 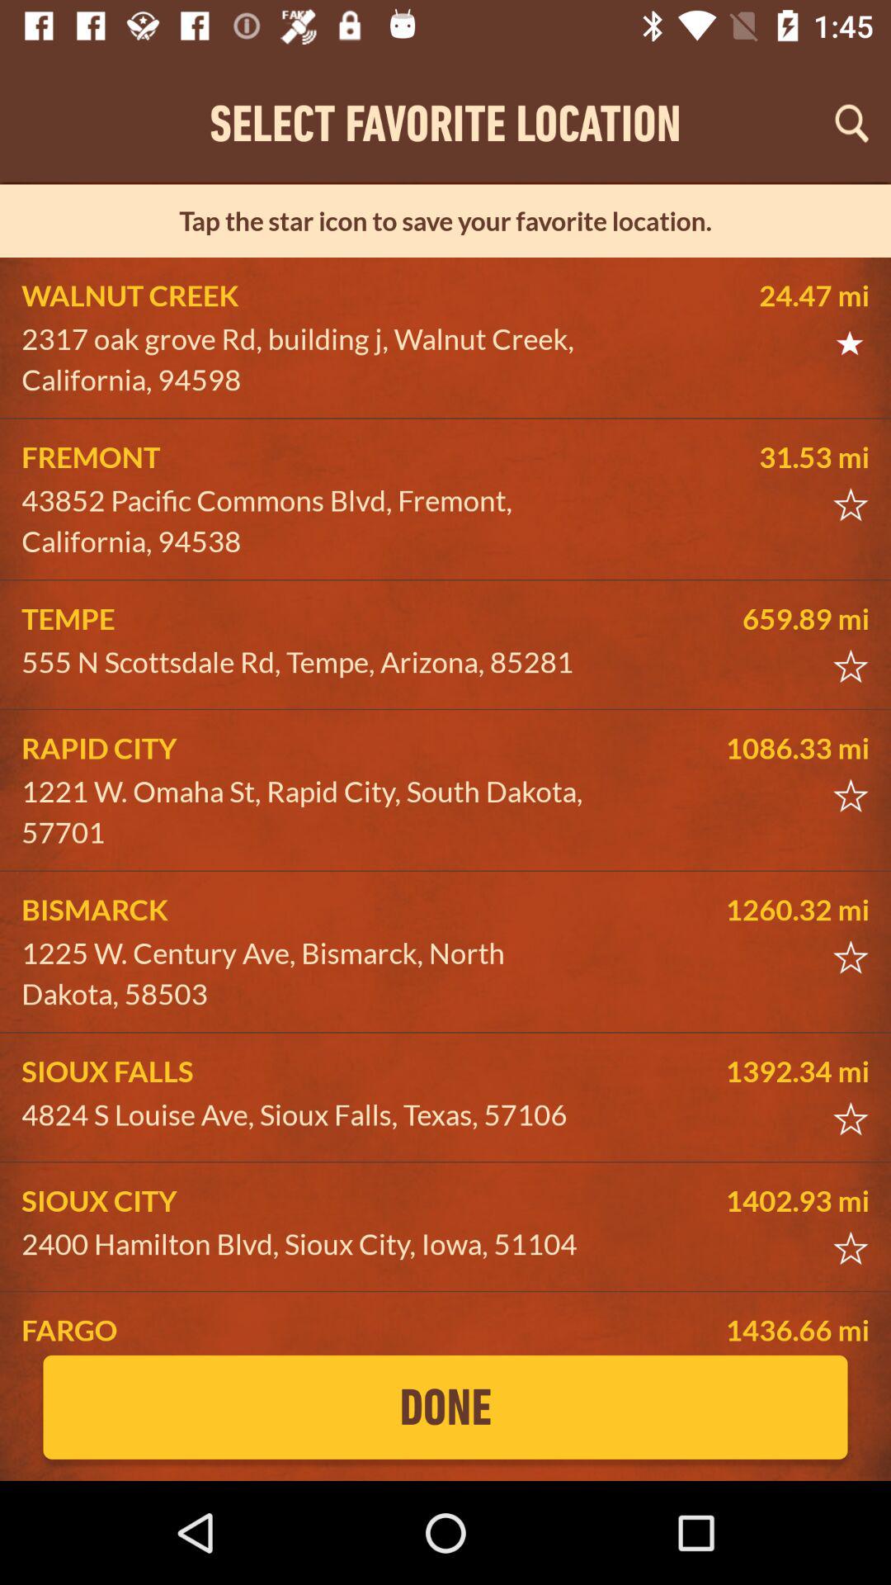 I want to click on scroll to 2317 oak grove, so click(x=310, y=360).